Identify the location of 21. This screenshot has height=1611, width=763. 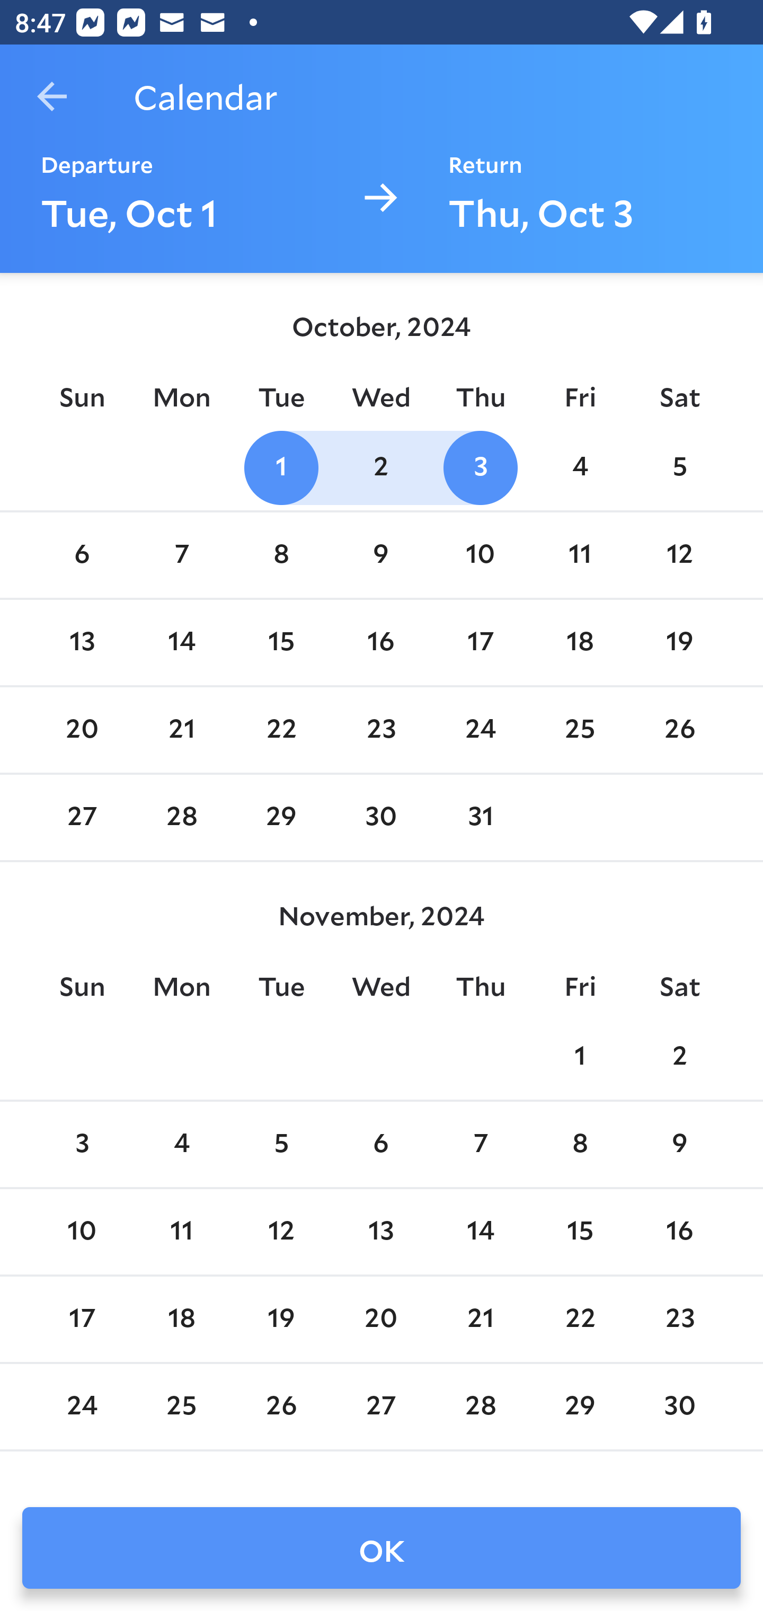
(182, 730).